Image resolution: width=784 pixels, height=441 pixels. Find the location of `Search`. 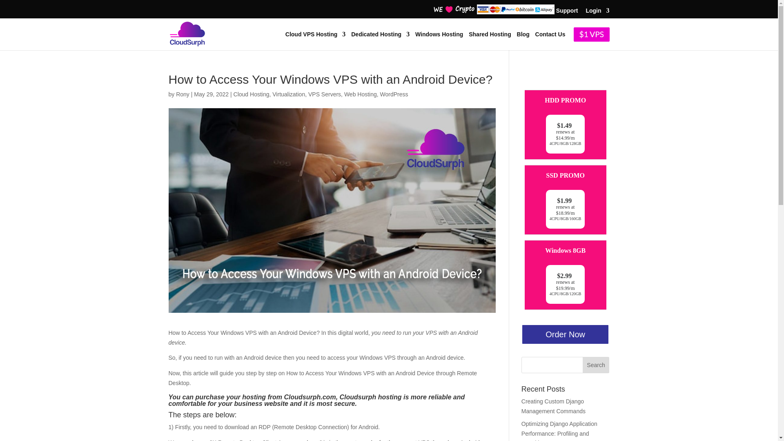

Search is located at coordinates (596, 365).